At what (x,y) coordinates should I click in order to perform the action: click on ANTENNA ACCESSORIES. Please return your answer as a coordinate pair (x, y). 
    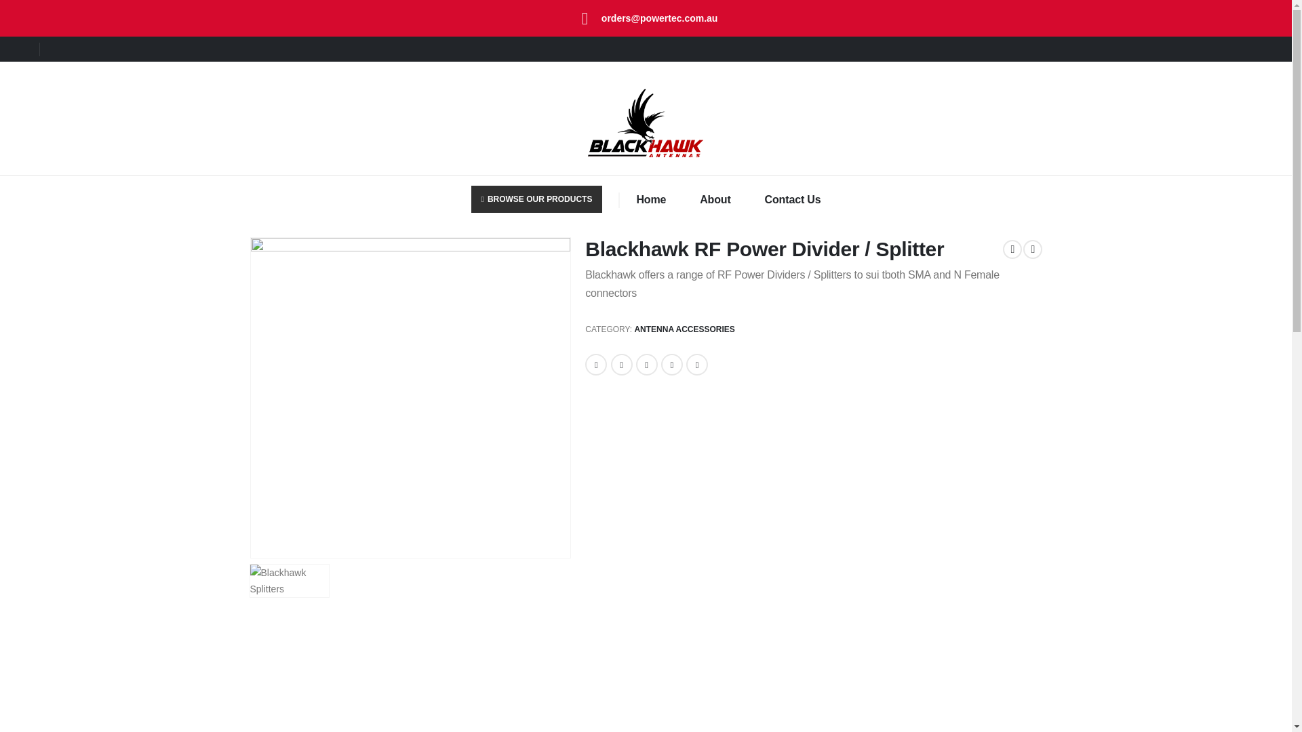
    Looking at the image, I should click on (684, 329).